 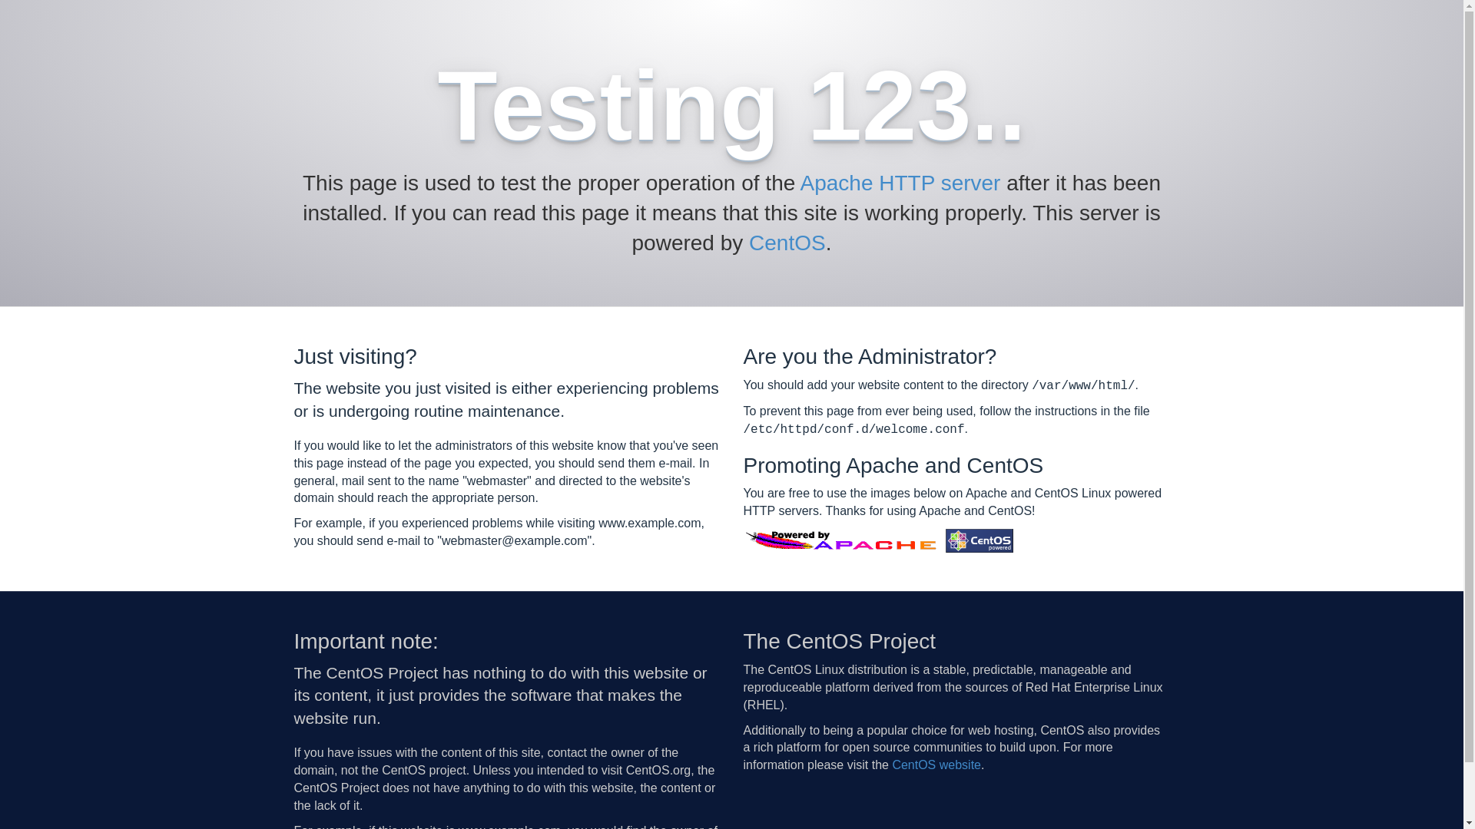 I want to click on CentOS website, so click(x=936, y=765).